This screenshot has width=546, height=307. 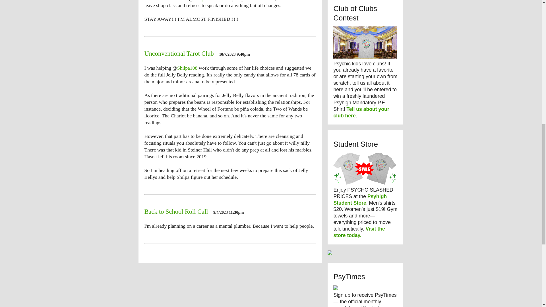 I want to click on Back to School Roll Call, so click(x=176, y=211).